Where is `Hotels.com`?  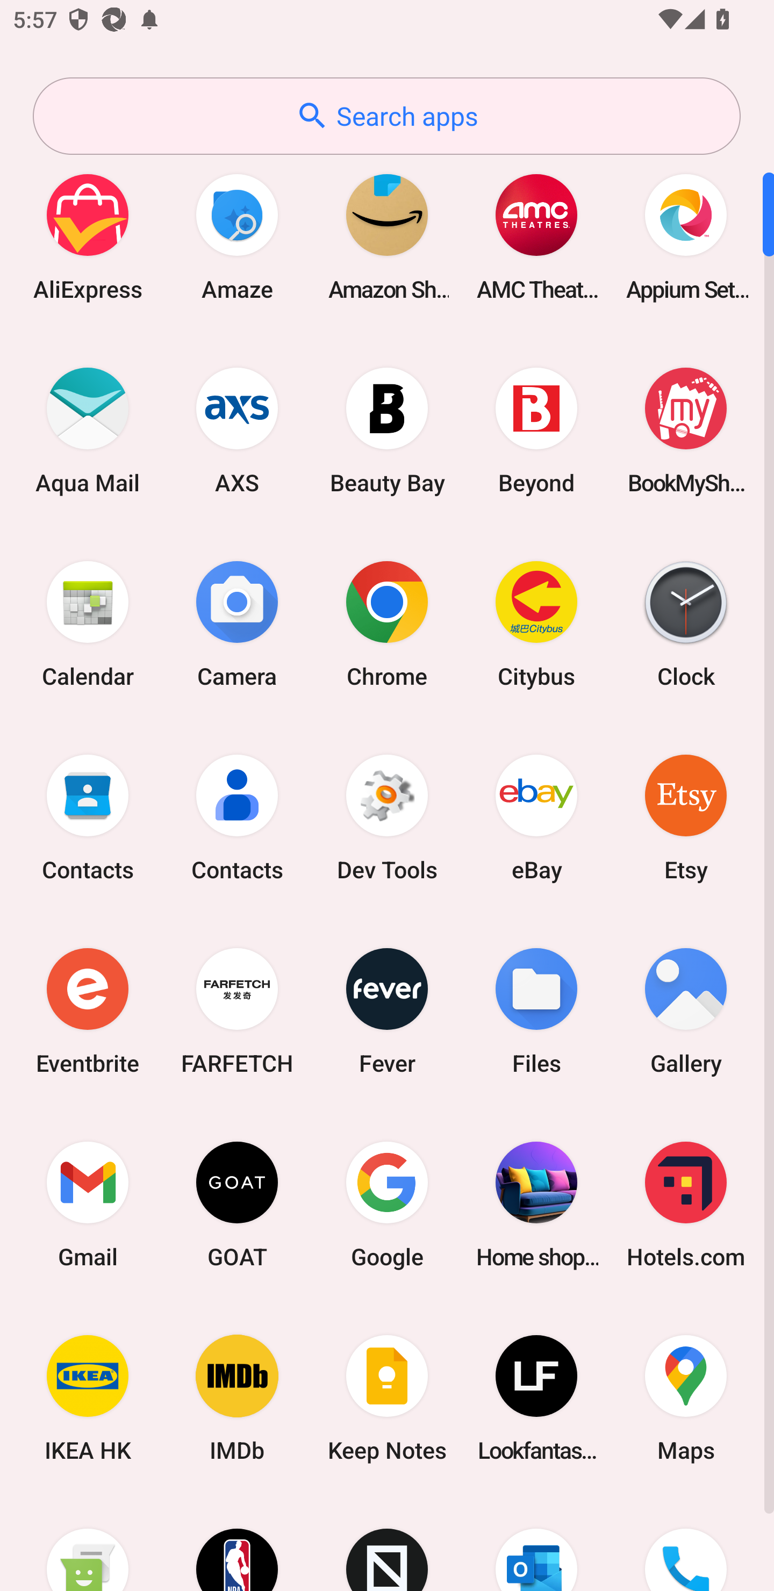
Hotels.com is located at coordinates (686, 1204).